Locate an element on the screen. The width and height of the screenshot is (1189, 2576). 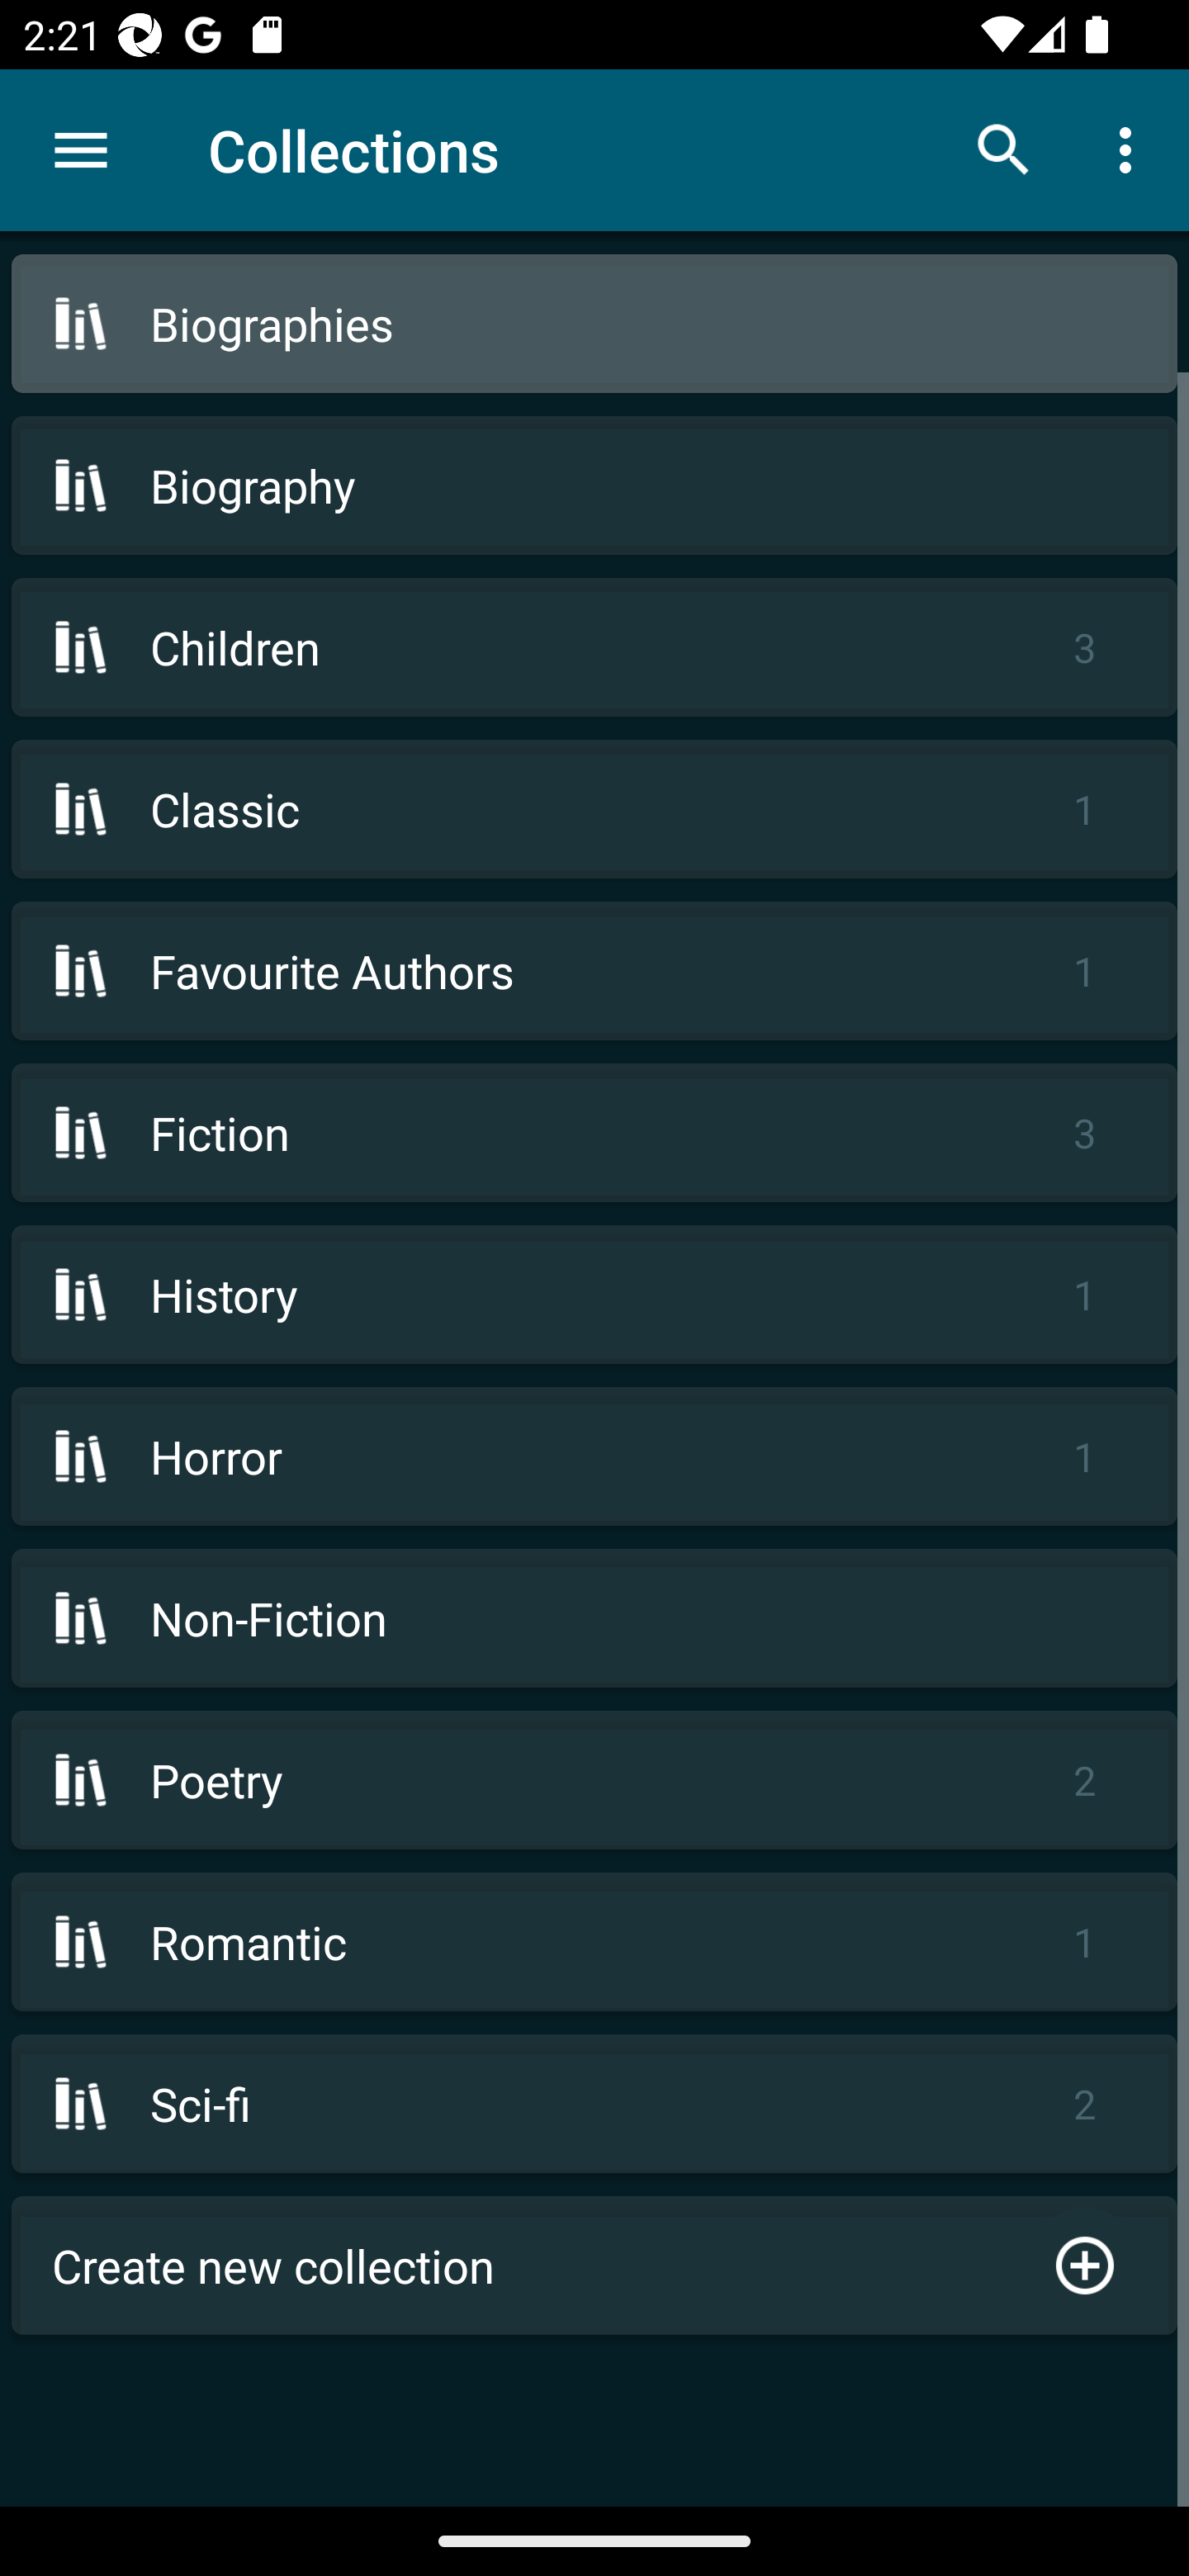
Fiction 3 is located at coordinates (594, 1133).